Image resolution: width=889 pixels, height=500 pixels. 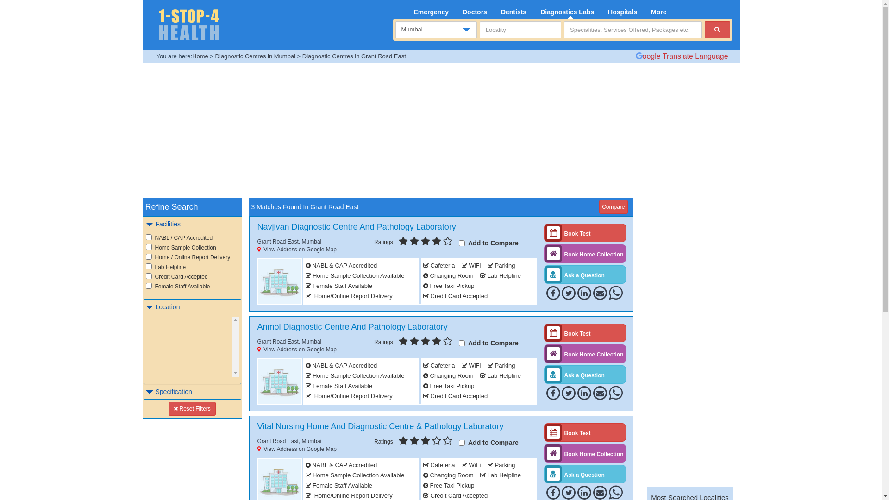 I want to click on Compare, so click(x=613, y=207).